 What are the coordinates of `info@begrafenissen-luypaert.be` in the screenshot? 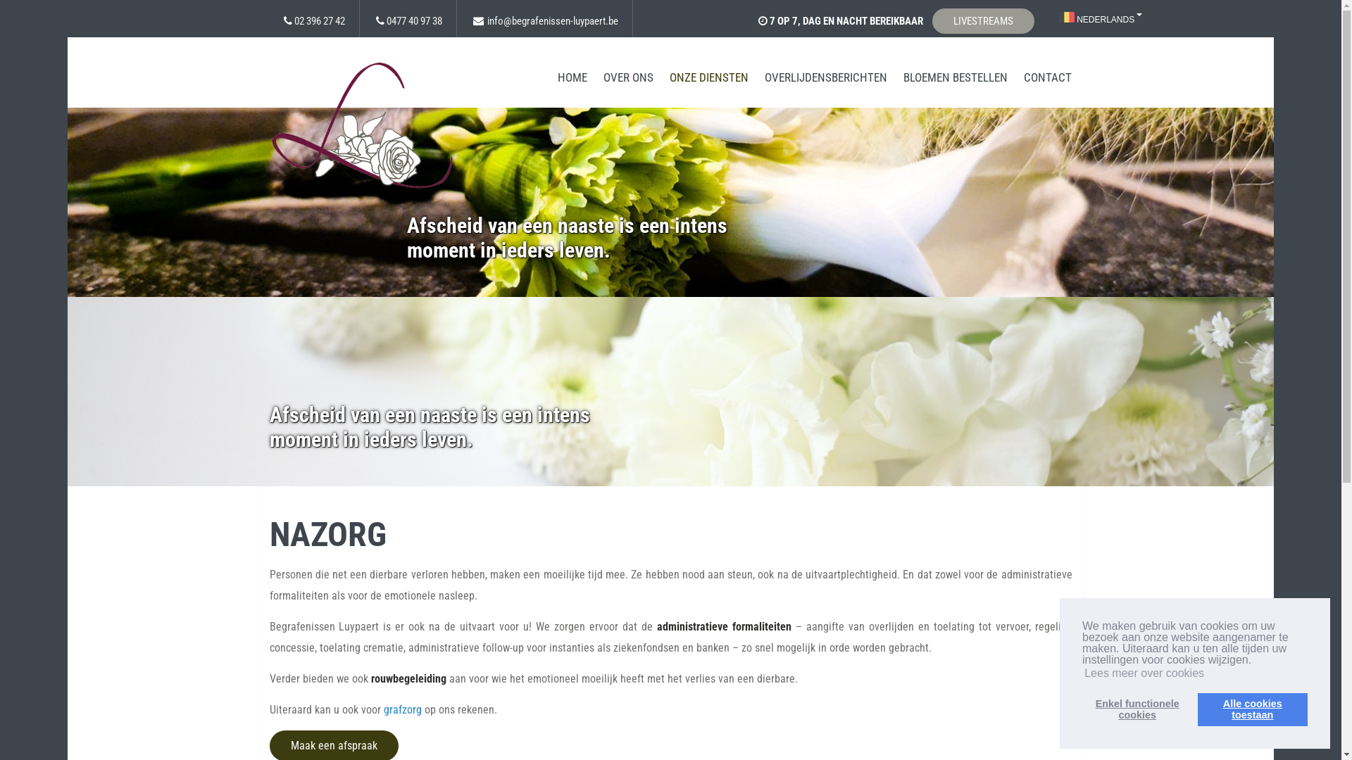 It's located at (553, 21).